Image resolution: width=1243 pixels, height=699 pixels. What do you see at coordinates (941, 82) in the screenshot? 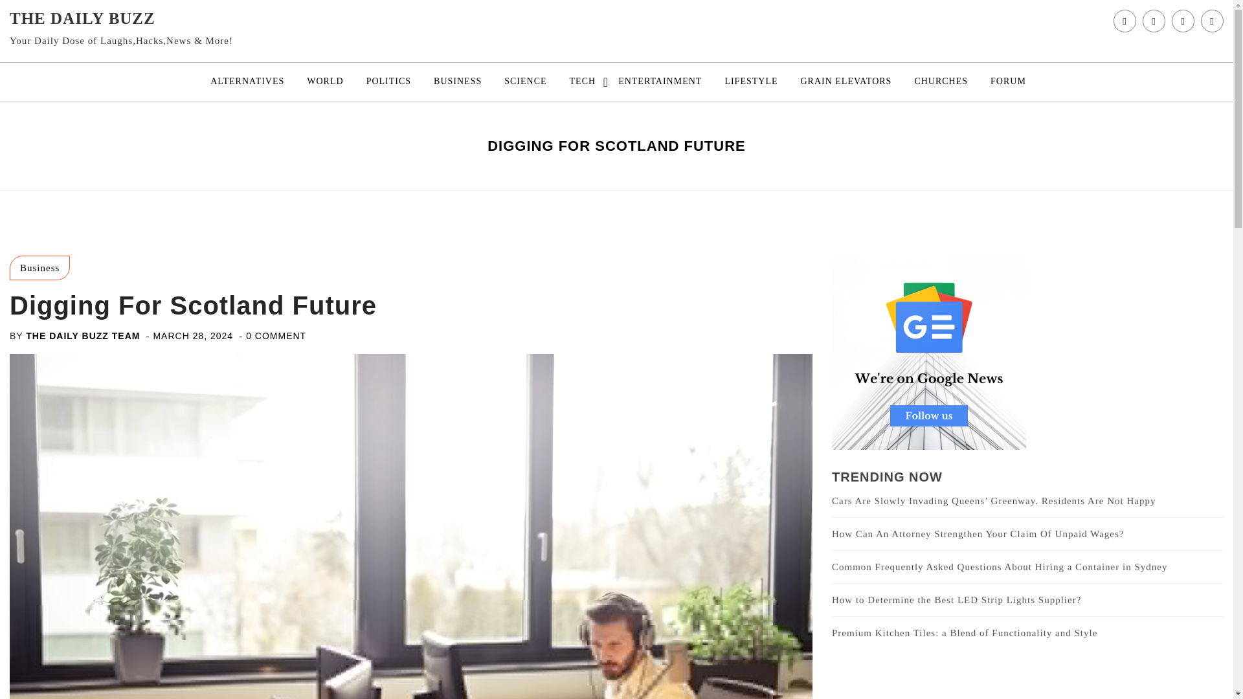
I see `CHURCHES` at bounding box center [941, 82].